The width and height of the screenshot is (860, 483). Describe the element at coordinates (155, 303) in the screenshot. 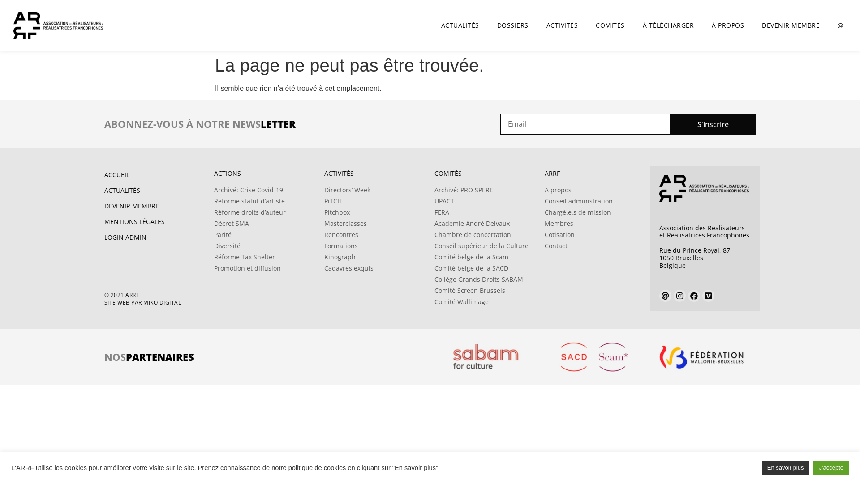

I see `SITE WEB PAR MIKO DIGITAL` at that location.